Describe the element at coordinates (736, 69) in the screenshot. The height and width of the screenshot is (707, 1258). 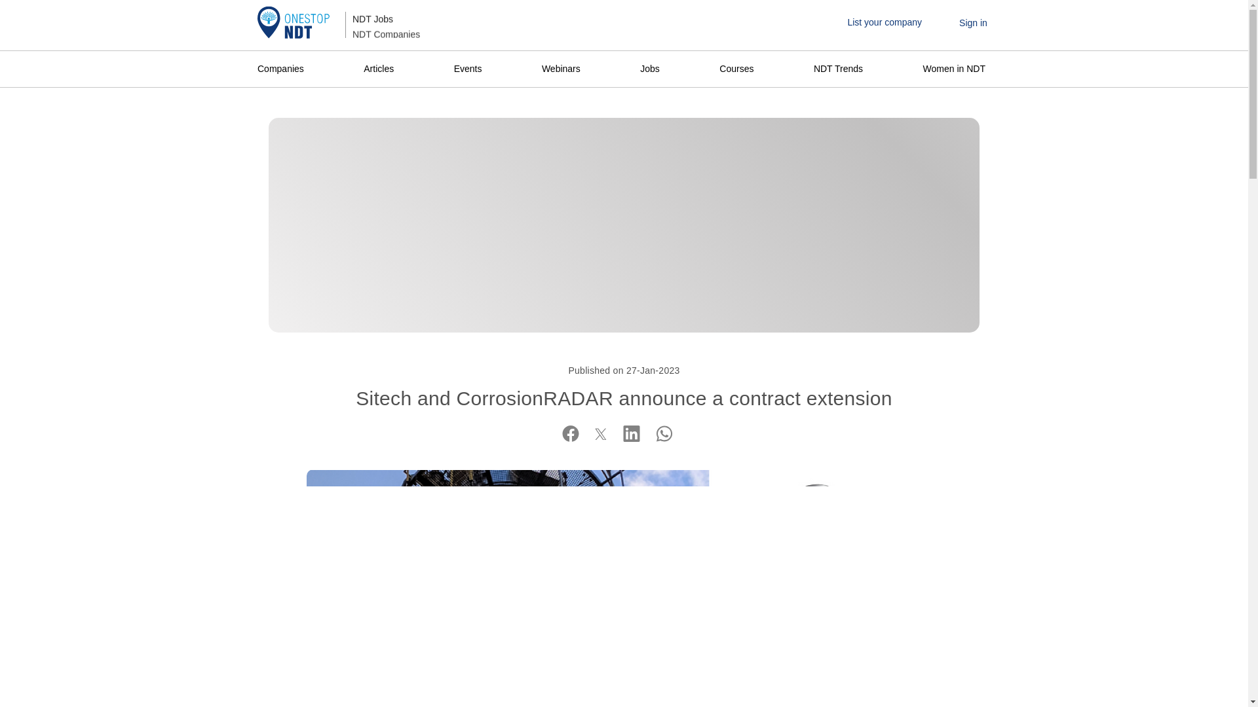
I see `Courses` at that location.